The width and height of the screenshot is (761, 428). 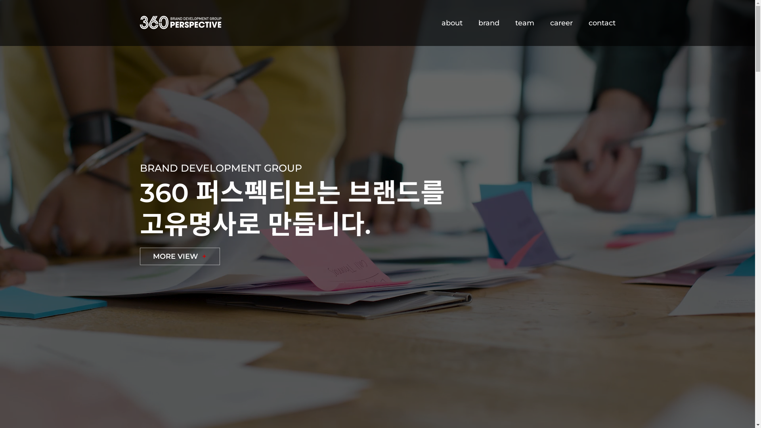 What do you see at coordinates (525, 23) in the screenshot?
I see `team` at bounding box center [525, 23].